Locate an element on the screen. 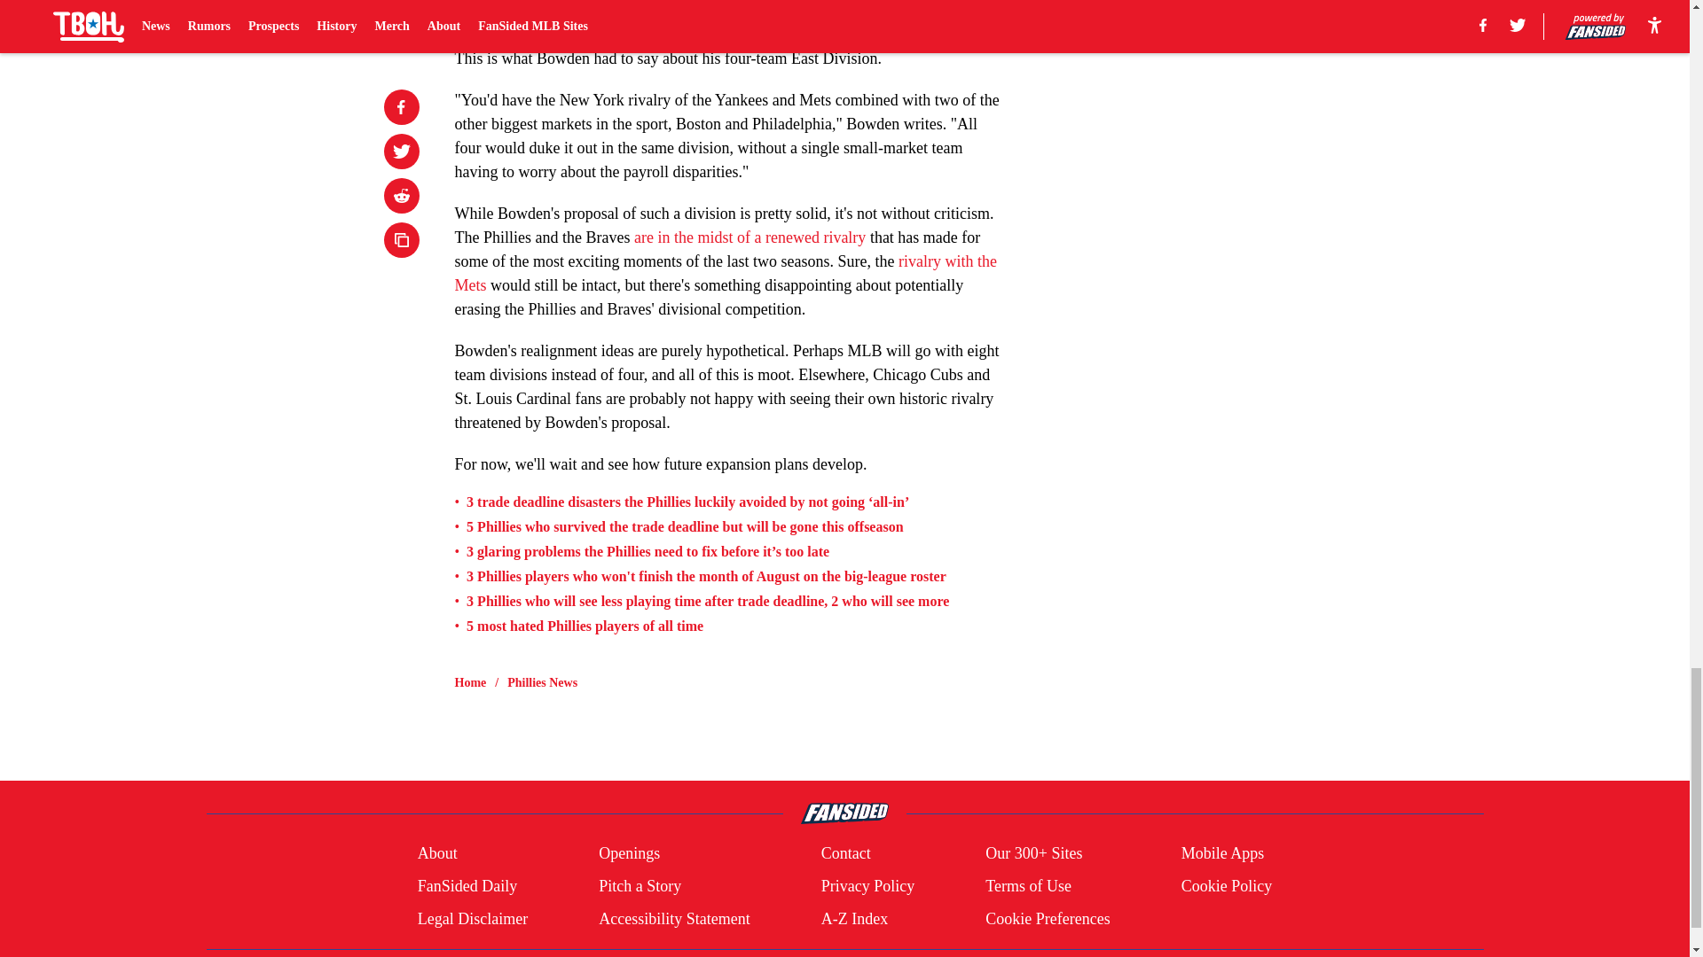 The height and width of the screenshot is (957, 1703). Home is located at coordinates (470, 682).